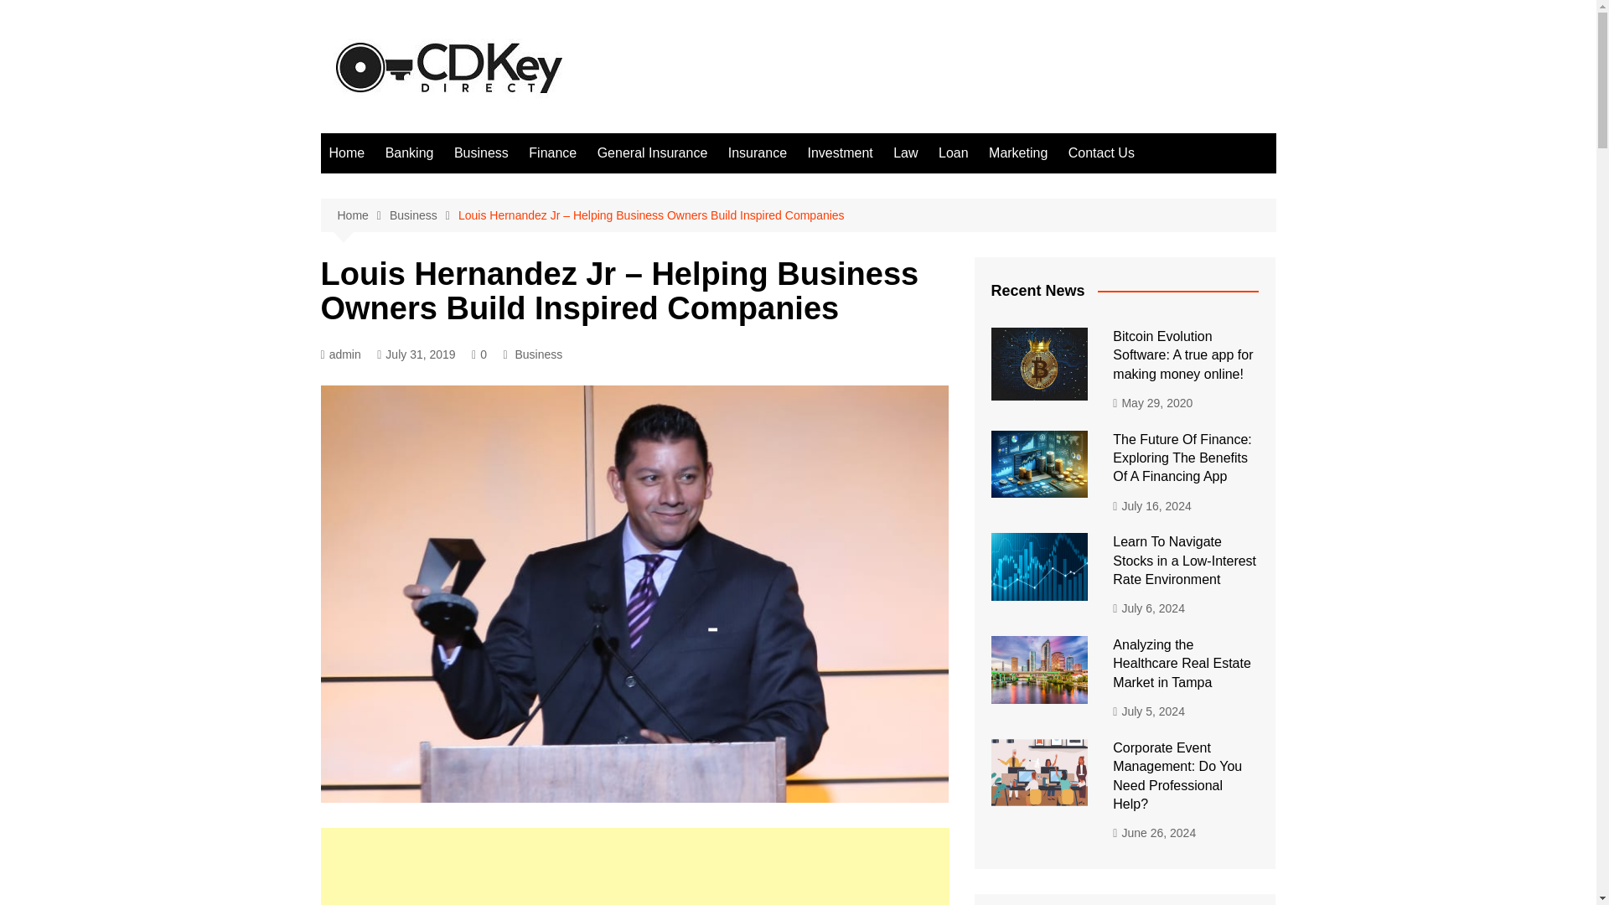  Describe the element at coordinates (652, 153) in the screenshot. I see `General Insurance` at that location.